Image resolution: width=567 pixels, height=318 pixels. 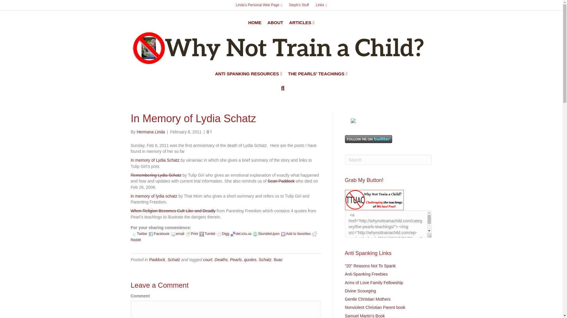 I want to click on Print, so click(x=188, y=234).